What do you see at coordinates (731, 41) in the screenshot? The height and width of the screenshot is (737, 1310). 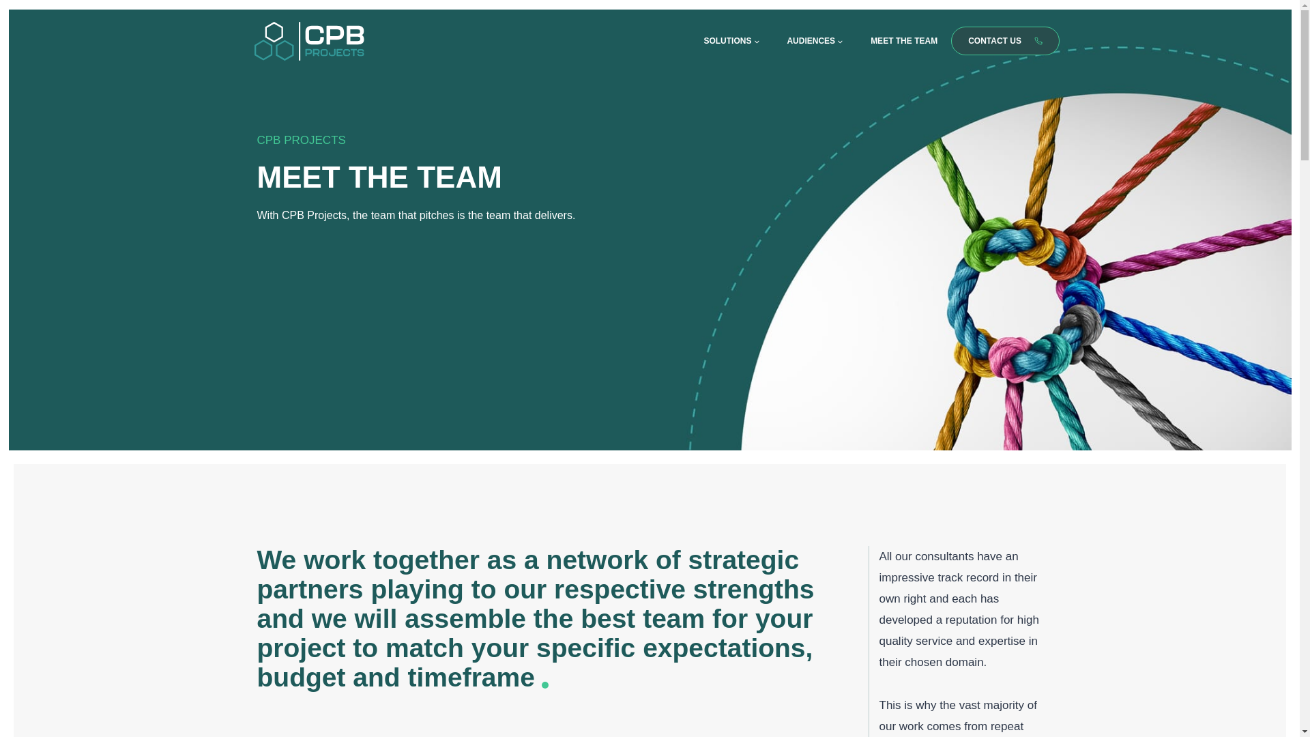 I see `SOLUTIONS` at bounding box center [731, 41].